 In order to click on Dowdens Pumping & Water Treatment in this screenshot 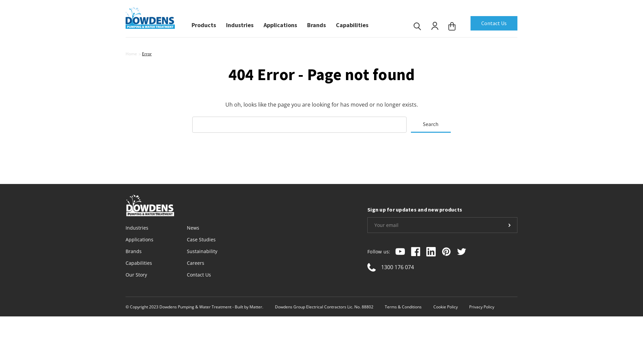, I will do `click(150, 17)`.